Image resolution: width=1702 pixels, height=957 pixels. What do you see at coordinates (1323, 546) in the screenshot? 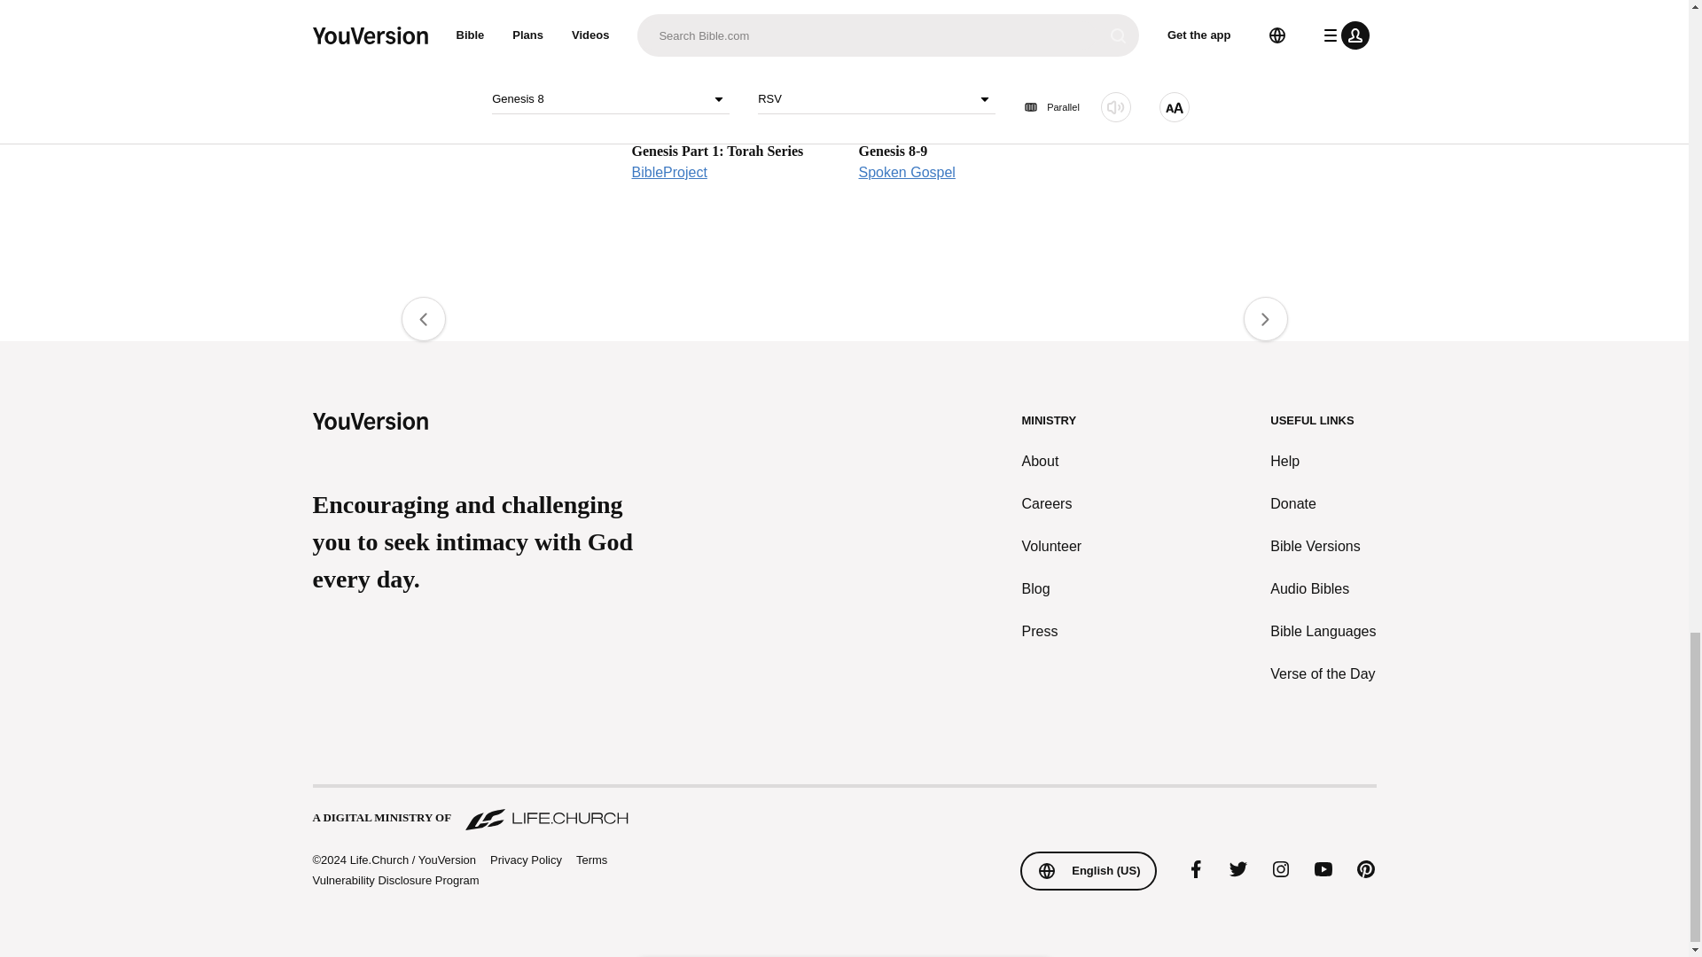
I see `Volunteer` at bounding box center [1323, 546].